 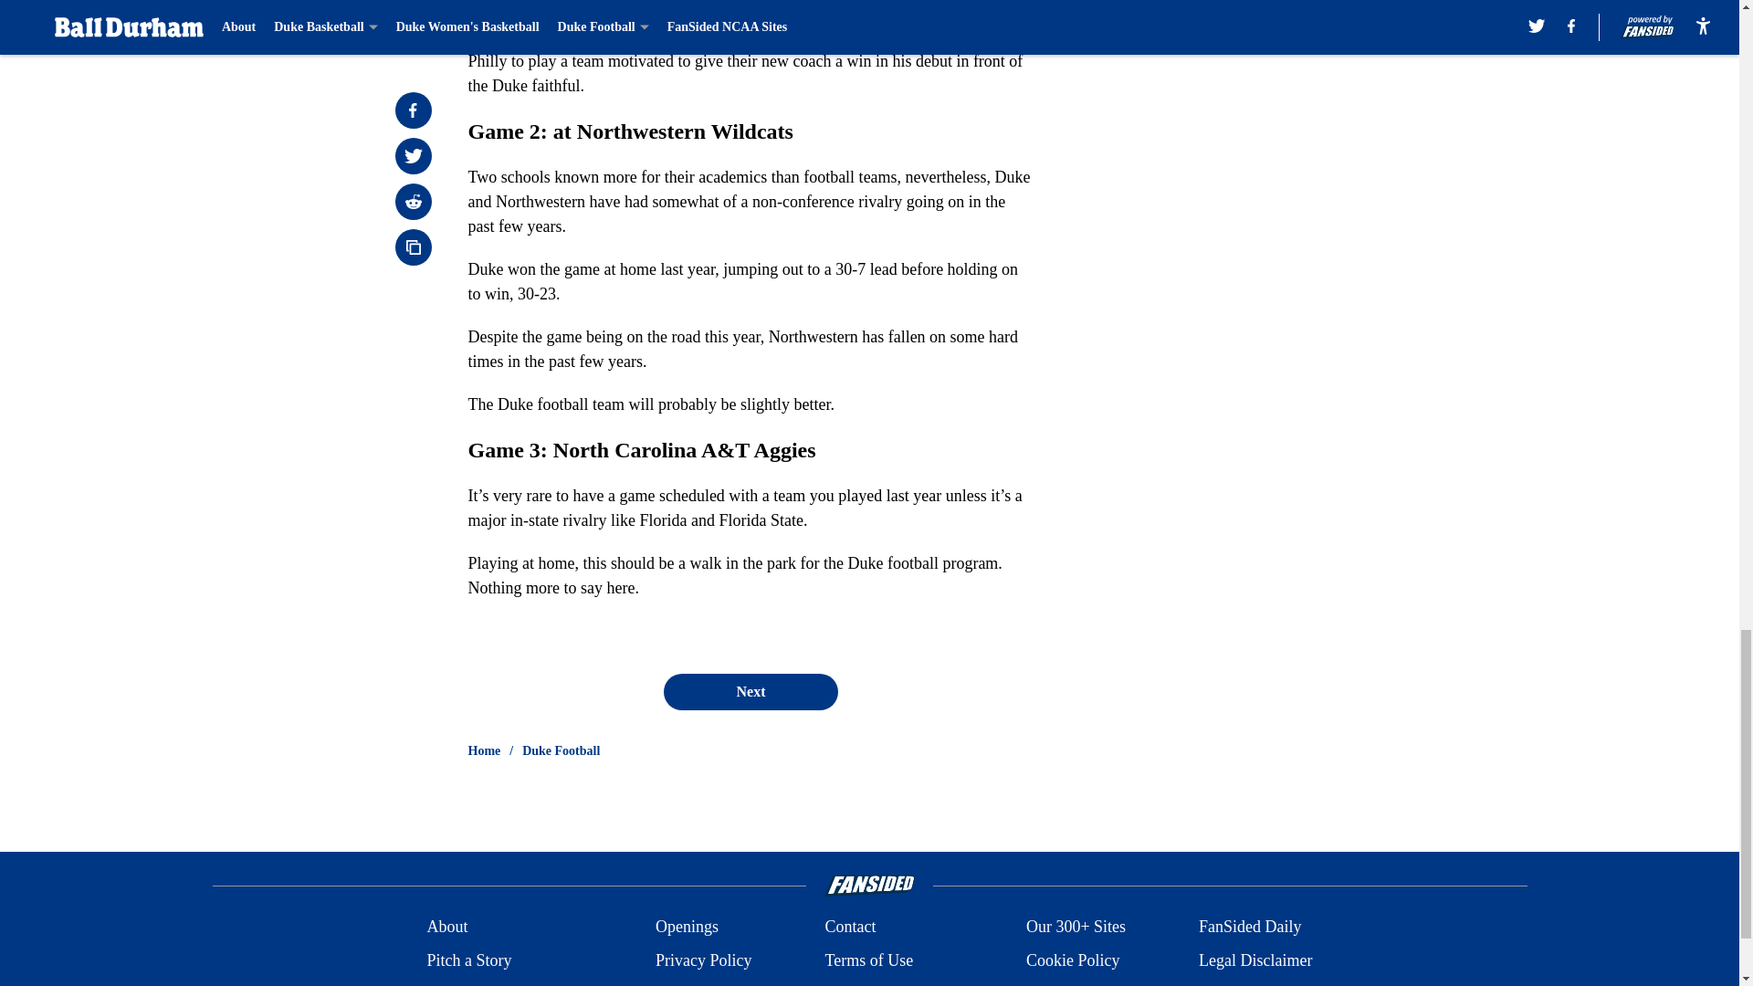 What do you see at coordinates (484, 750) in the screenshot?
I see `Home` at bounding box center [484, 750].